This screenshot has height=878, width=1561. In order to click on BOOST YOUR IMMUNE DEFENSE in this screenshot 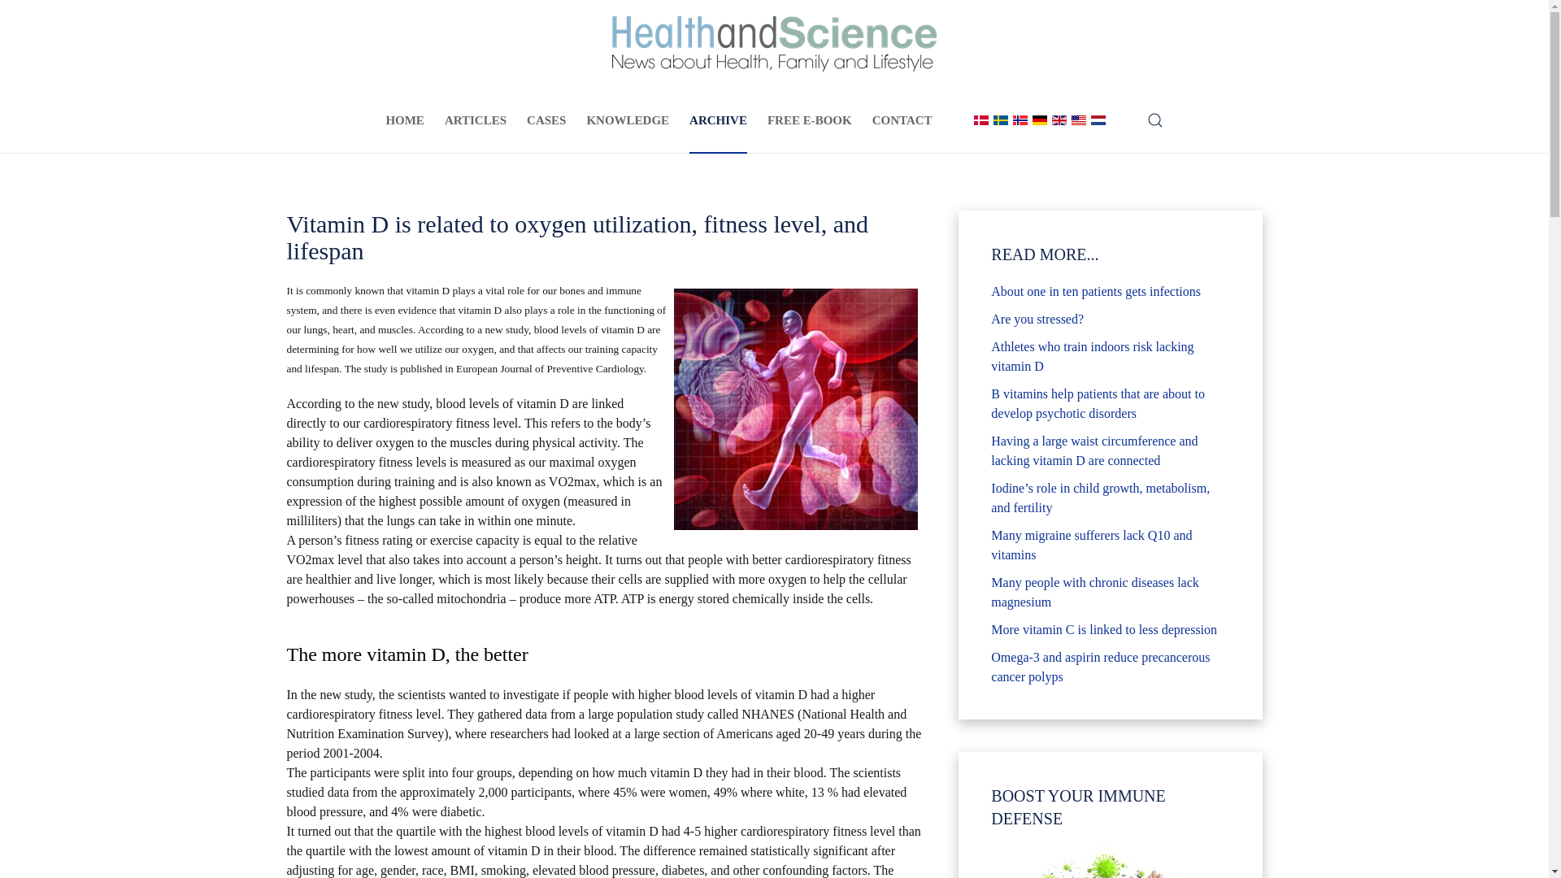, I will do `click(1109, 862)`.